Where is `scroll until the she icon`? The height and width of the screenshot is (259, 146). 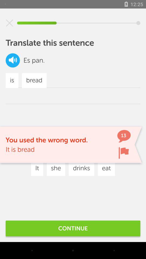
scroll until the she icon is located at coordinates (56, 168).